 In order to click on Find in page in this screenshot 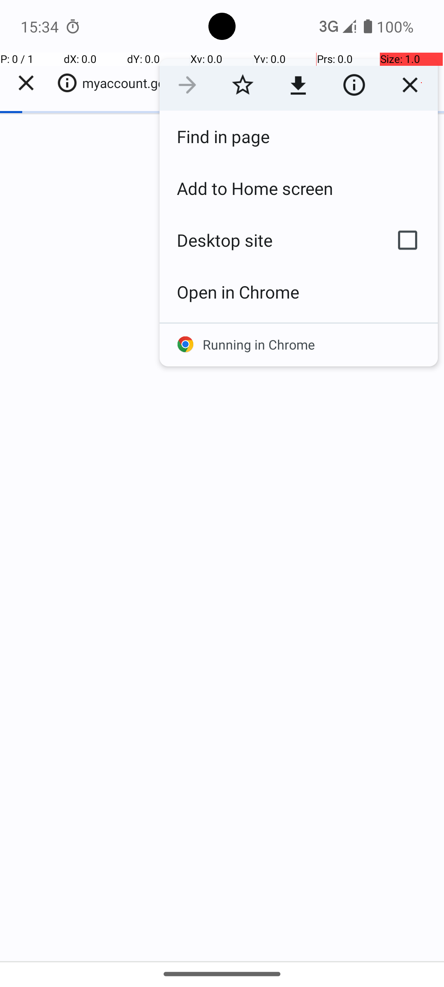, I will do `click(298, 137)`.